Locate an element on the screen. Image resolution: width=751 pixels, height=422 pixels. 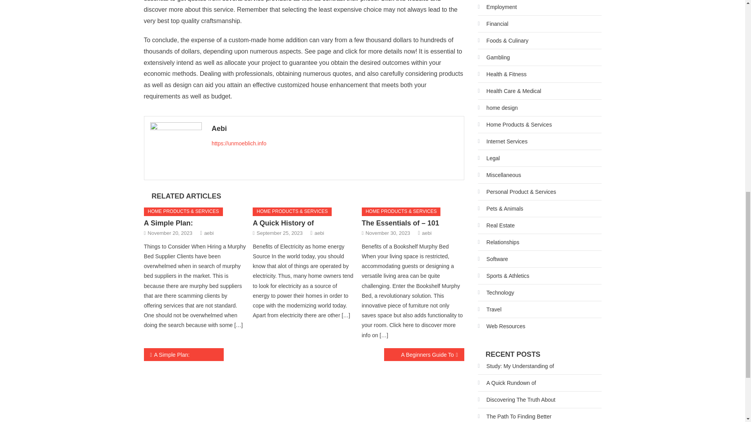
A Beginners Guide To is located at coordinates (424, 355).